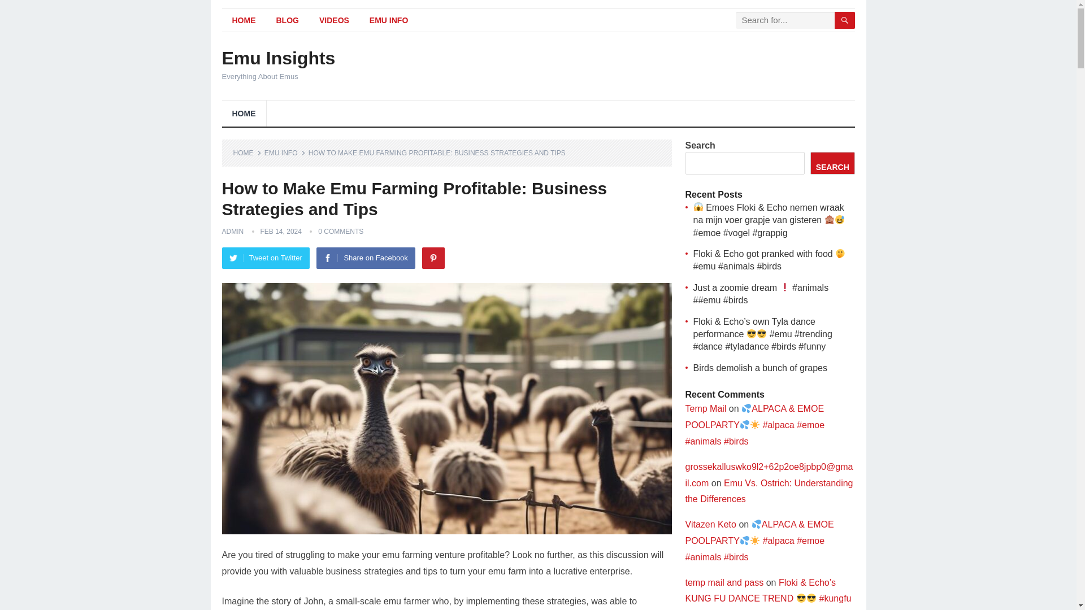  I want to click on EMU INFO, so click(285, 152).